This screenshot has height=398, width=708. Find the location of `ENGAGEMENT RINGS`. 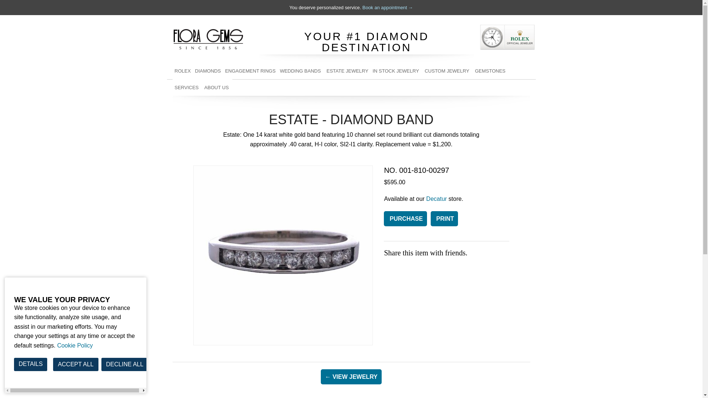

ENGAGEMENT RINGS is located at coordinates (250, 71).